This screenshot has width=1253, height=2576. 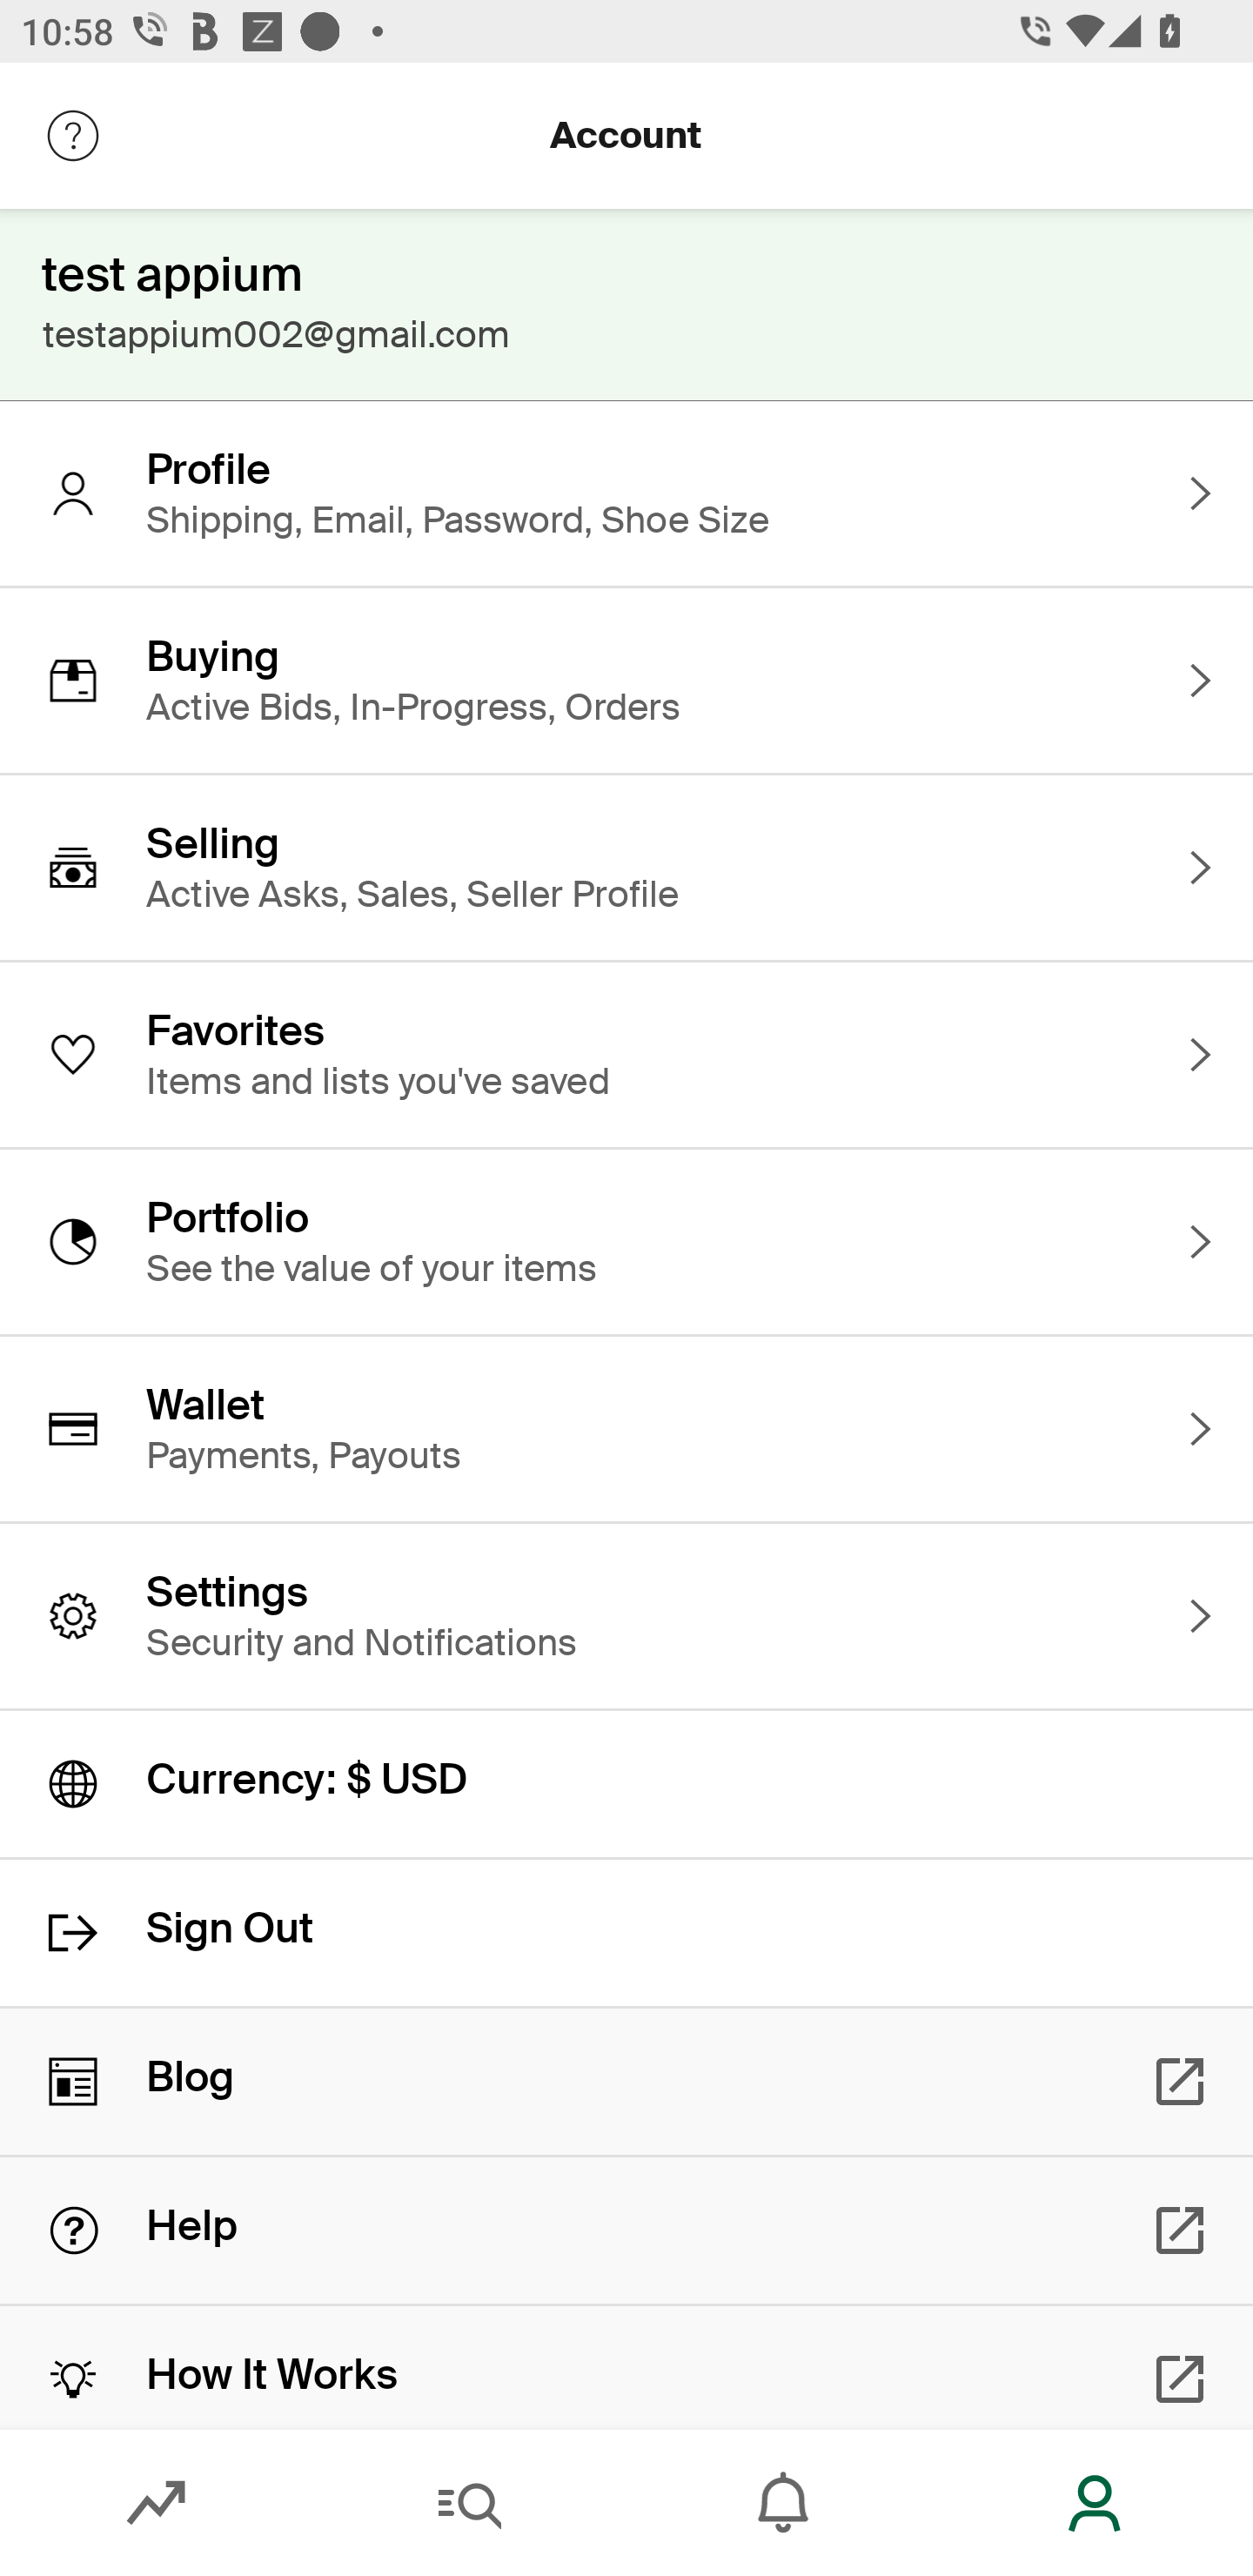 I want to click on Favorites Items and lists you've saved, so click(x=626, y=1055).